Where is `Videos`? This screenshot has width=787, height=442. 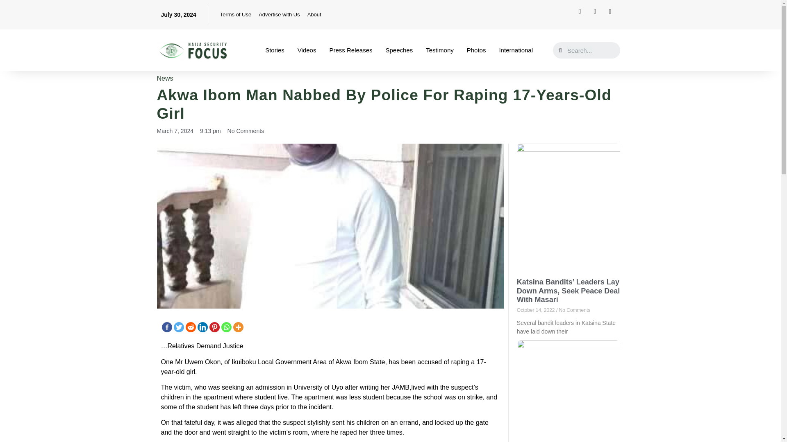 Videos is located at coordinates (307, 50).